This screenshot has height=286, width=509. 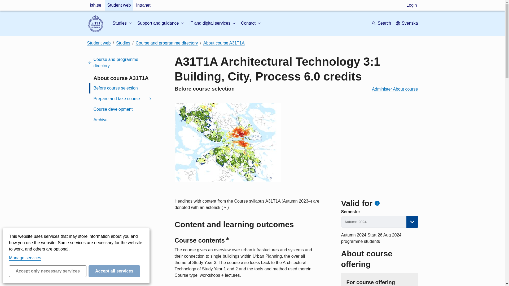 What do you see at coordinates (411, 5) in the screenshot?
I see `Login` at bounding box center [411, 5].